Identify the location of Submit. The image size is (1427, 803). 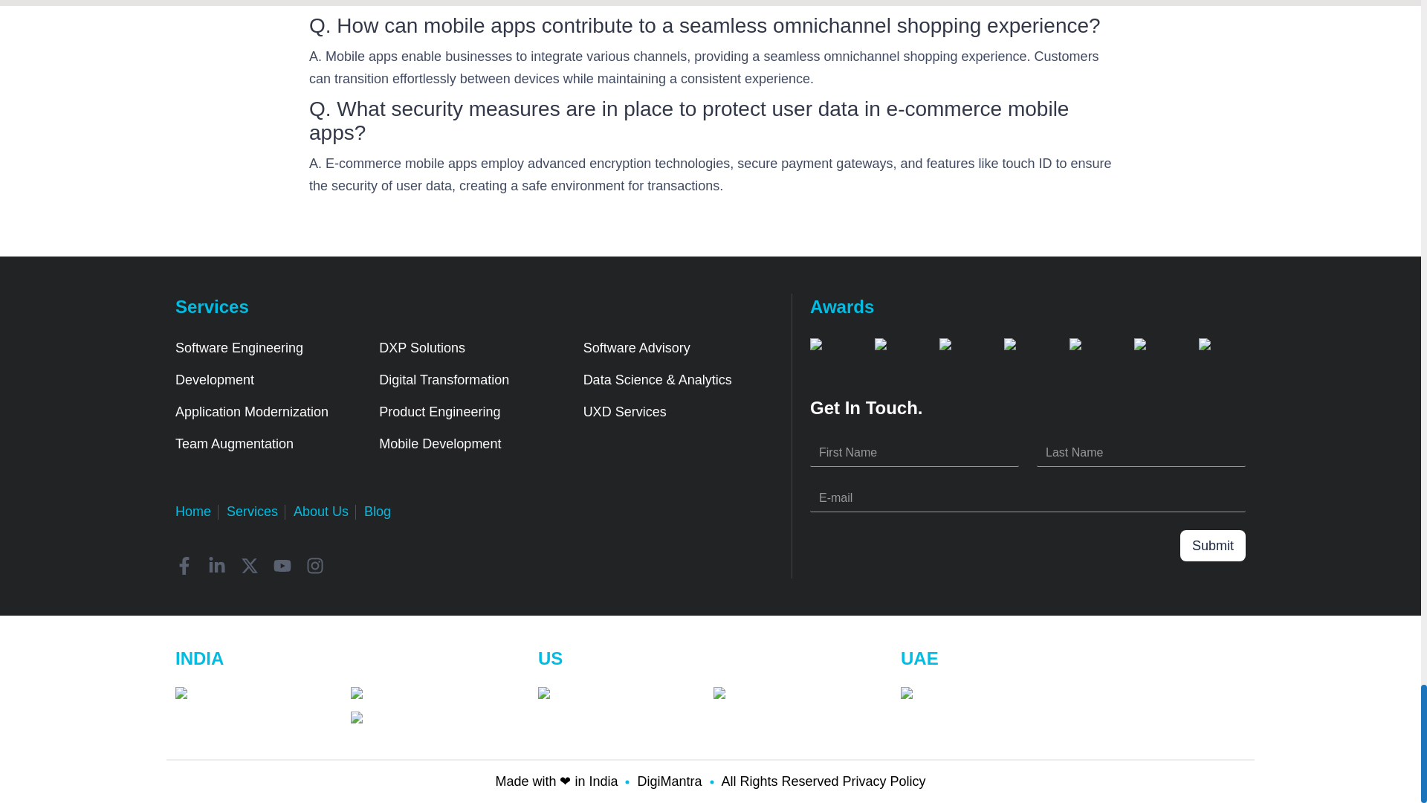
(1213, 545).